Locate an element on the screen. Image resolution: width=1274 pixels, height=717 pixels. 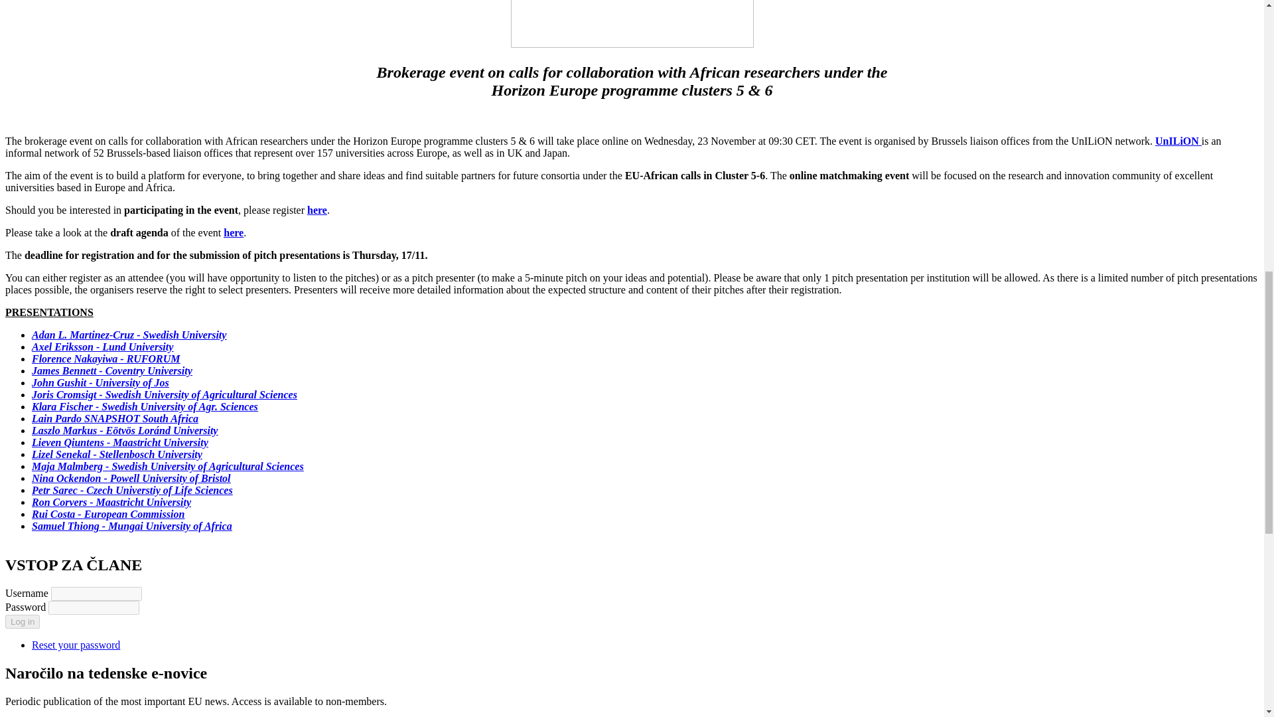
Rui Costa - European Commission is located at coordinates (108, 514).